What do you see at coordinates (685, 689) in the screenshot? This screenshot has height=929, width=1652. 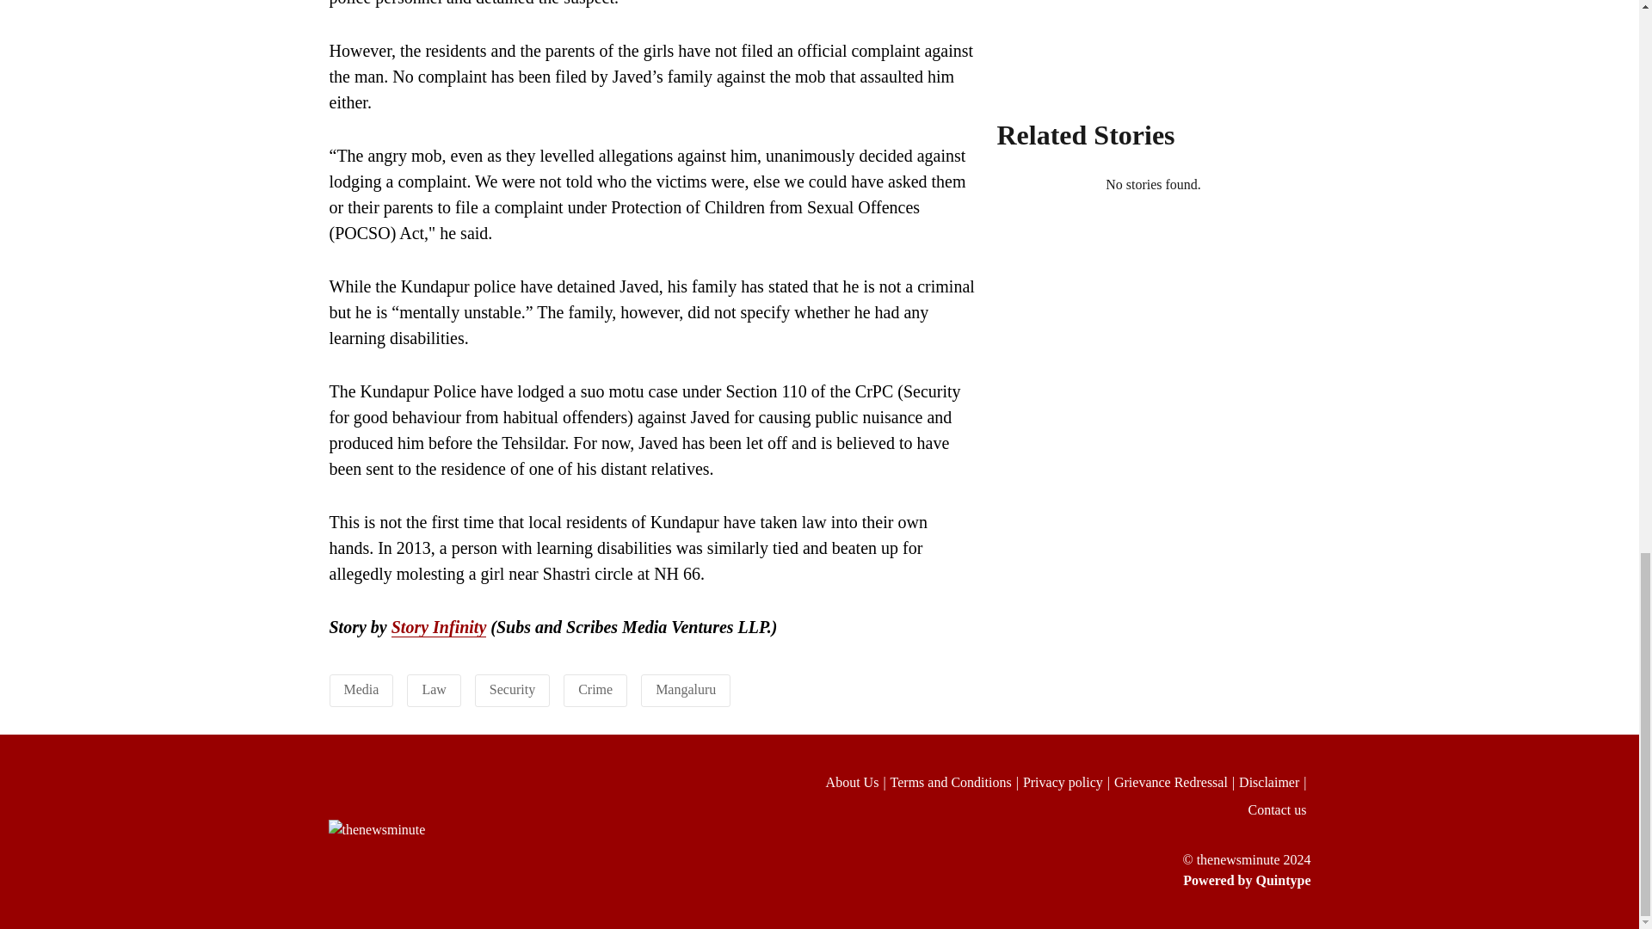 I see `Mangaluru` at bounding box center [685, 689].